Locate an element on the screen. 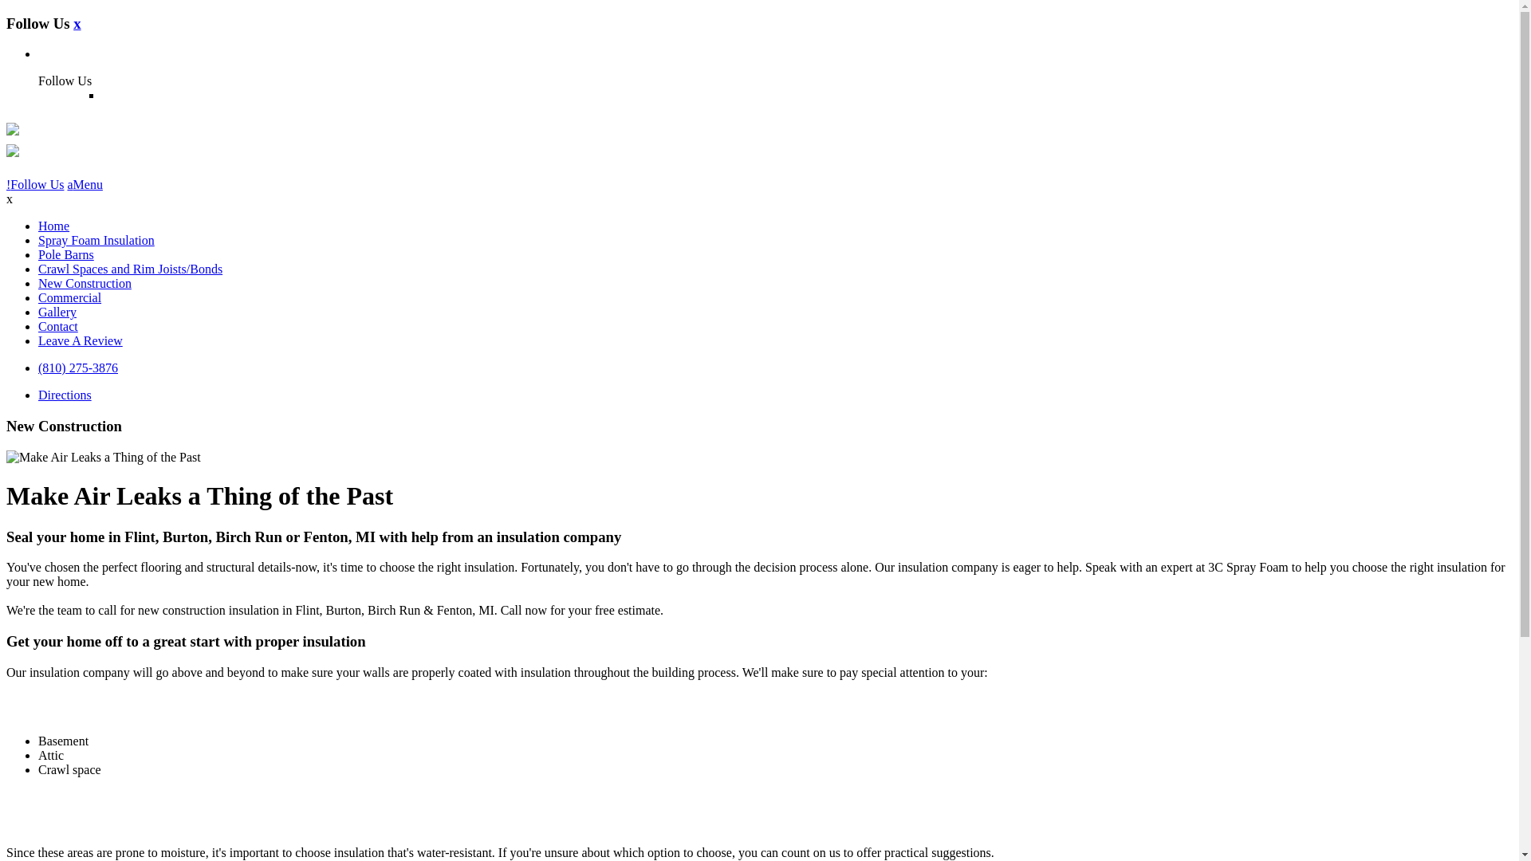 The height and width of the screenshot is (861, 1531). Directions is located at coordinates (65, 395).